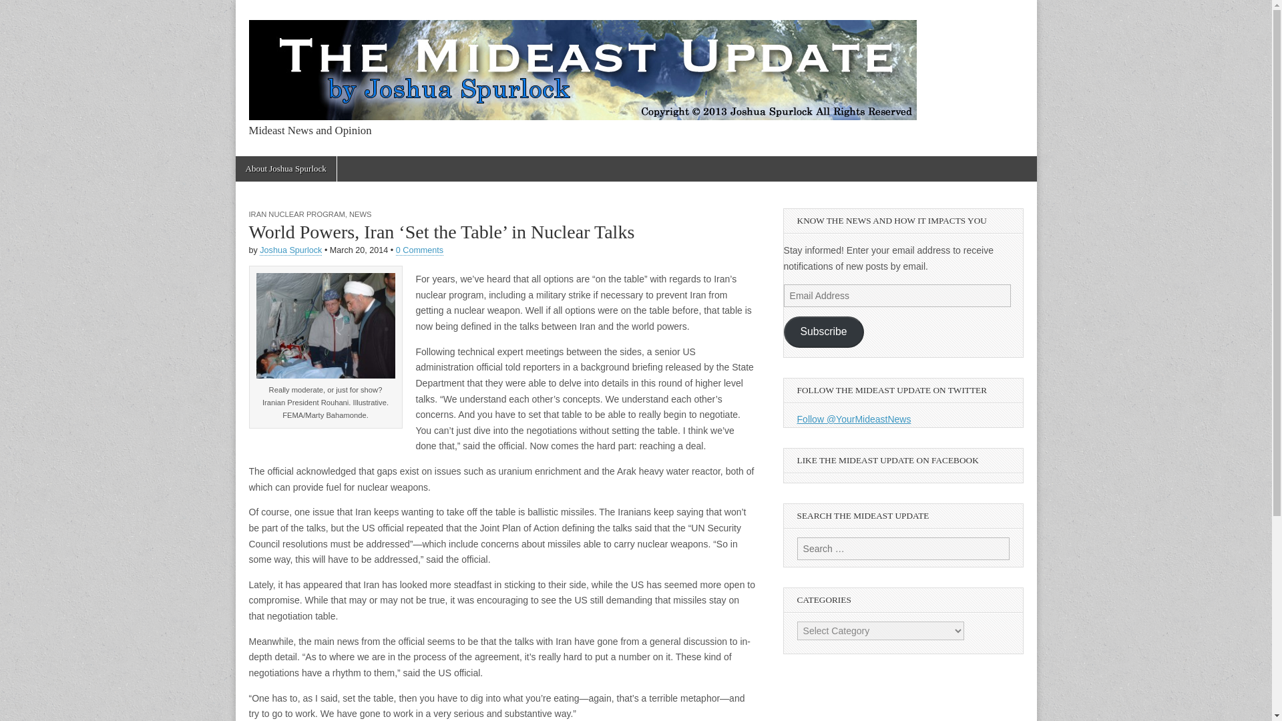 The width and height of the screenshot is (1282, 721). I want to click on Search, so click(20, 11).